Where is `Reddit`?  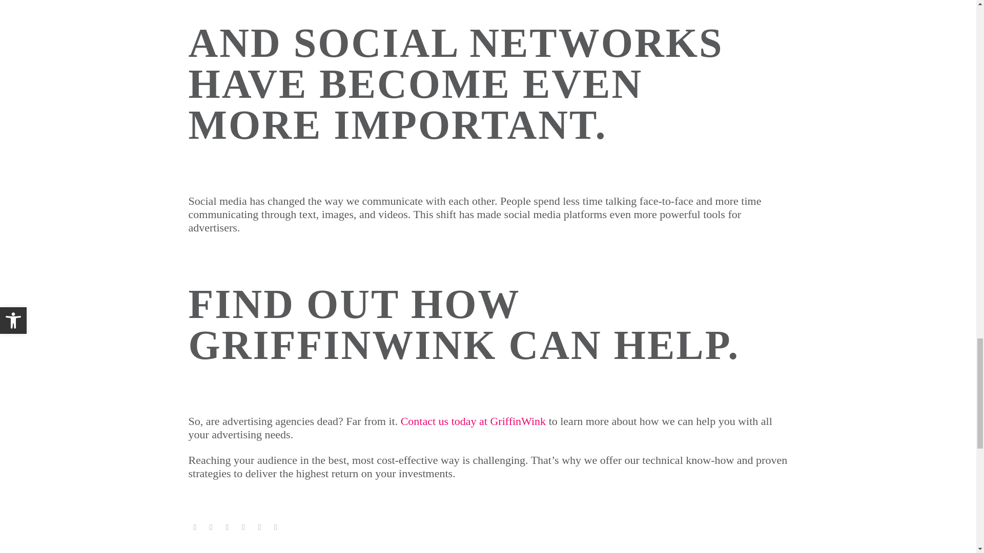
Reddit is located at coordinates (275, 527).